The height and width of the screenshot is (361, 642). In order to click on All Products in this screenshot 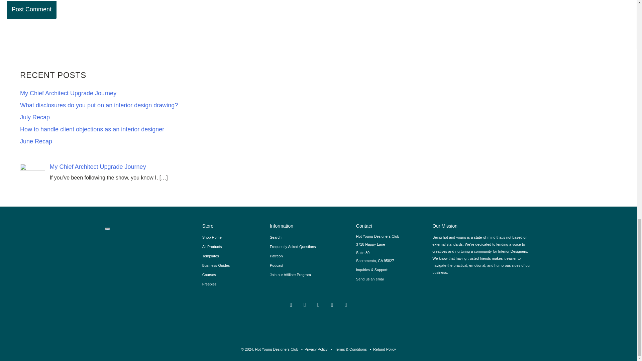, I will do `click(233, 246)`.